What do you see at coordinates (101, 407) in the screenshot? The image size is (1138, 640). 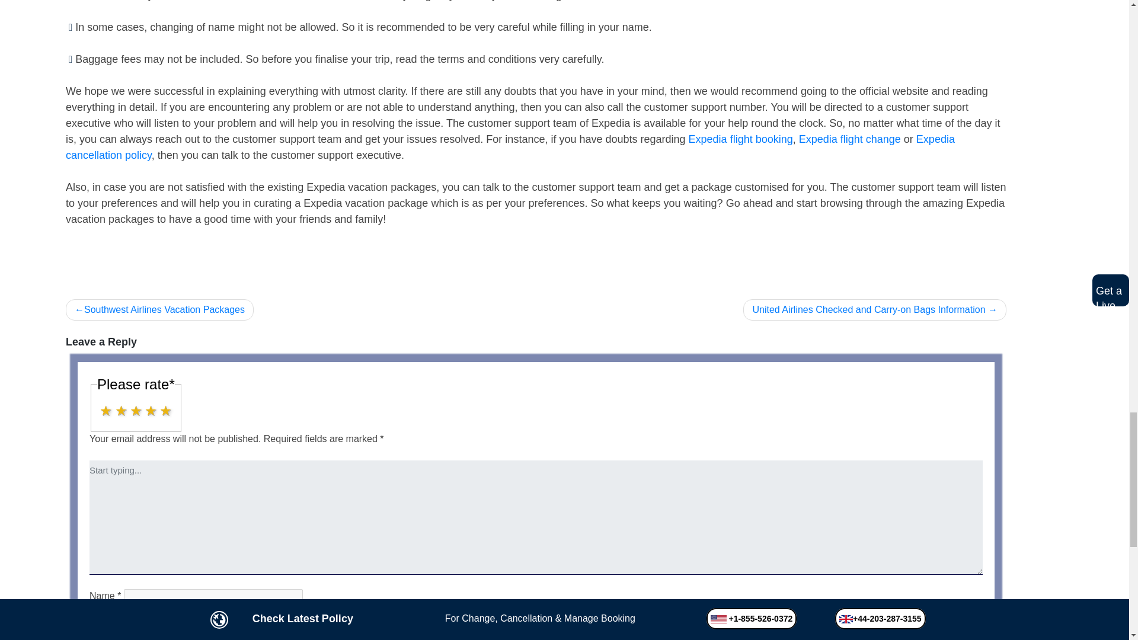 I see `4` at bounding box center [101, 407].